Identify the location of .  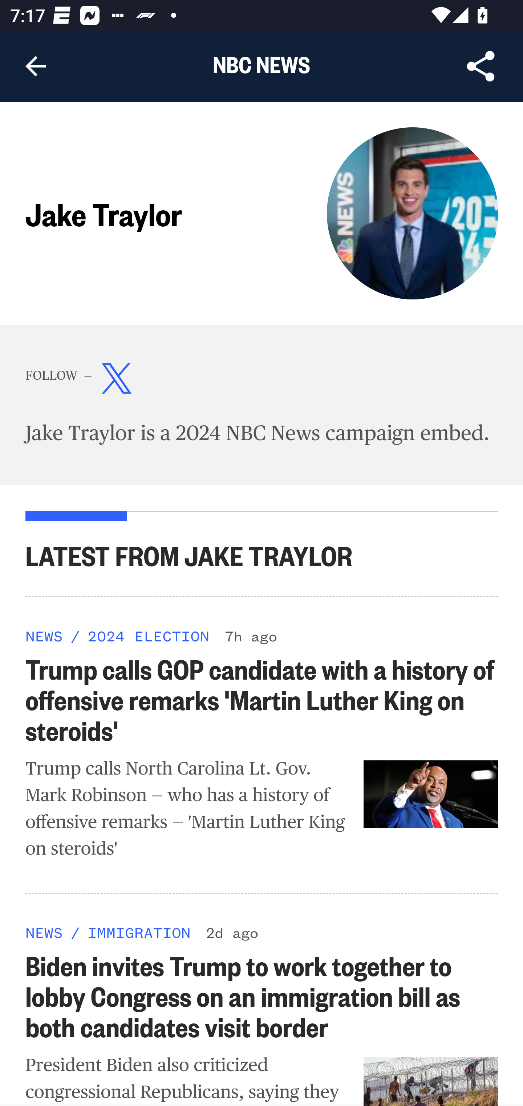
(117, 381).